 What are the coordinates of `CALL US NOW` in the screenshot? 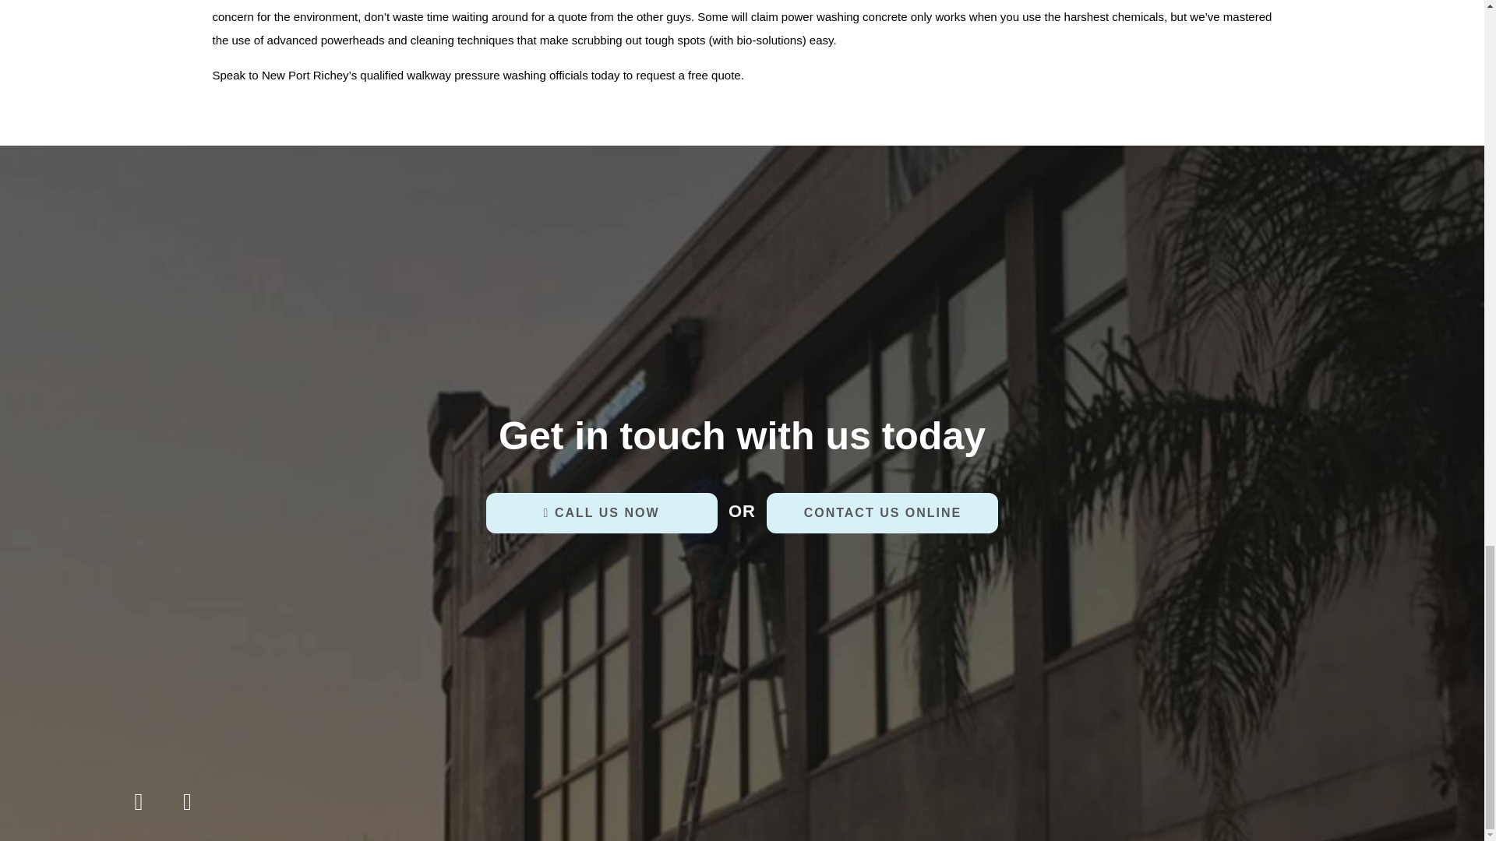 It's located at (602, 512).